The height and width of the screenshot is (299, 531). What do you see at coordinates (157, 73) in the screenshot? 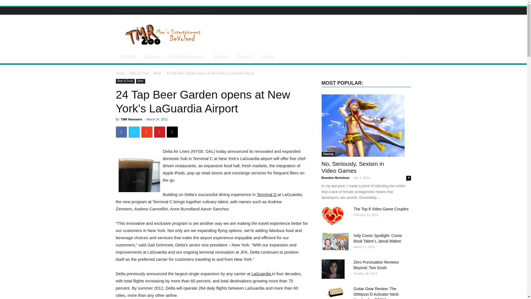
I see `Beer` at bounding box center [157, 73].